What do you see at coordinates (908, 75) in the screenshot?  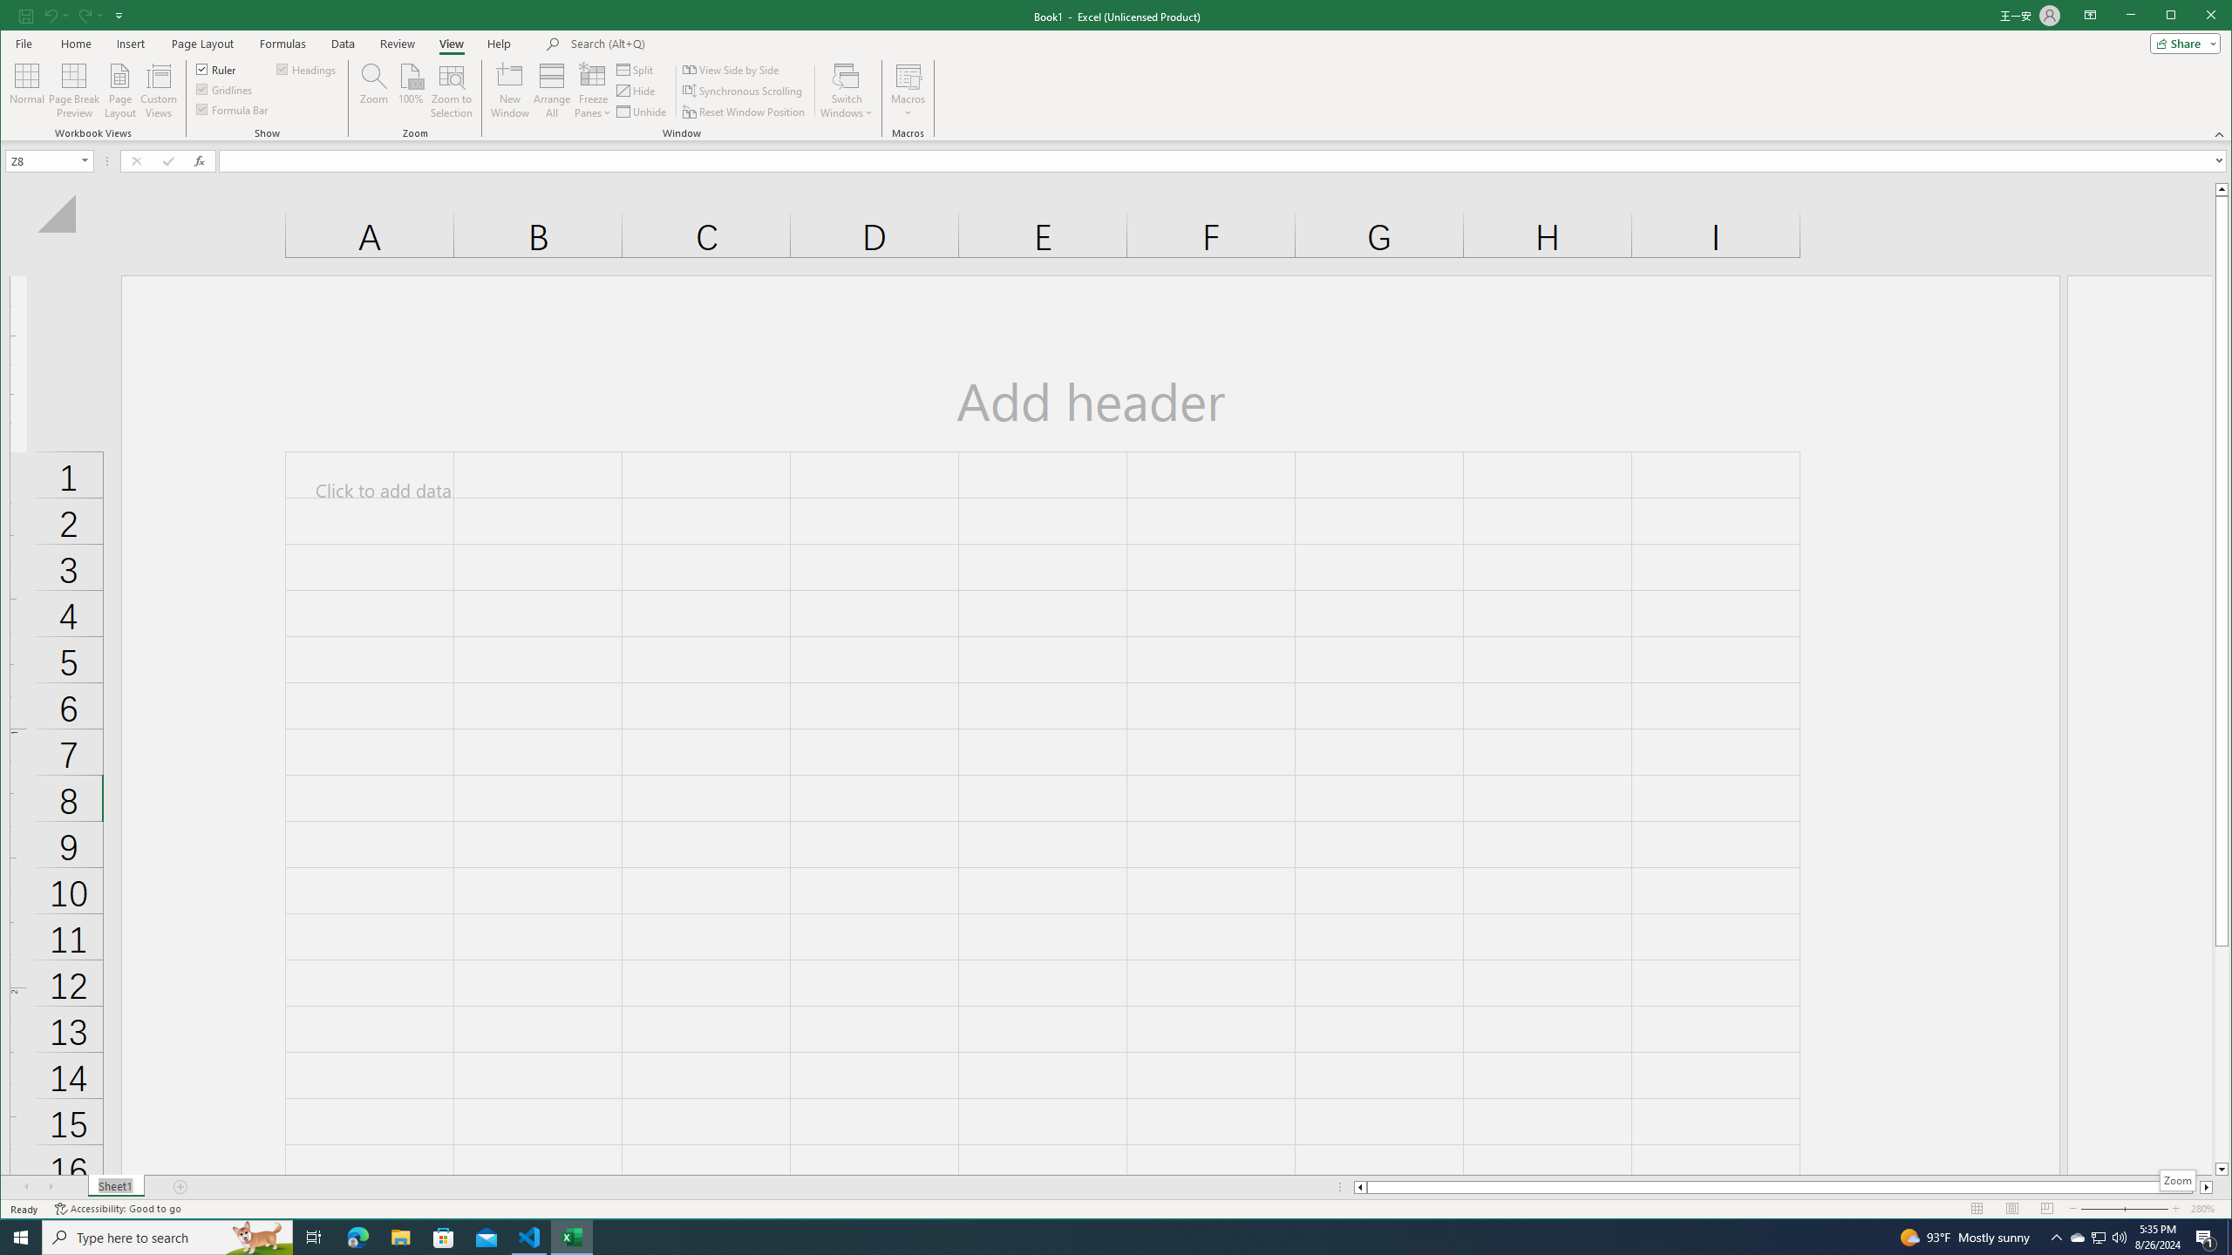 I see `View Macros` at bounding box center [908, 75].